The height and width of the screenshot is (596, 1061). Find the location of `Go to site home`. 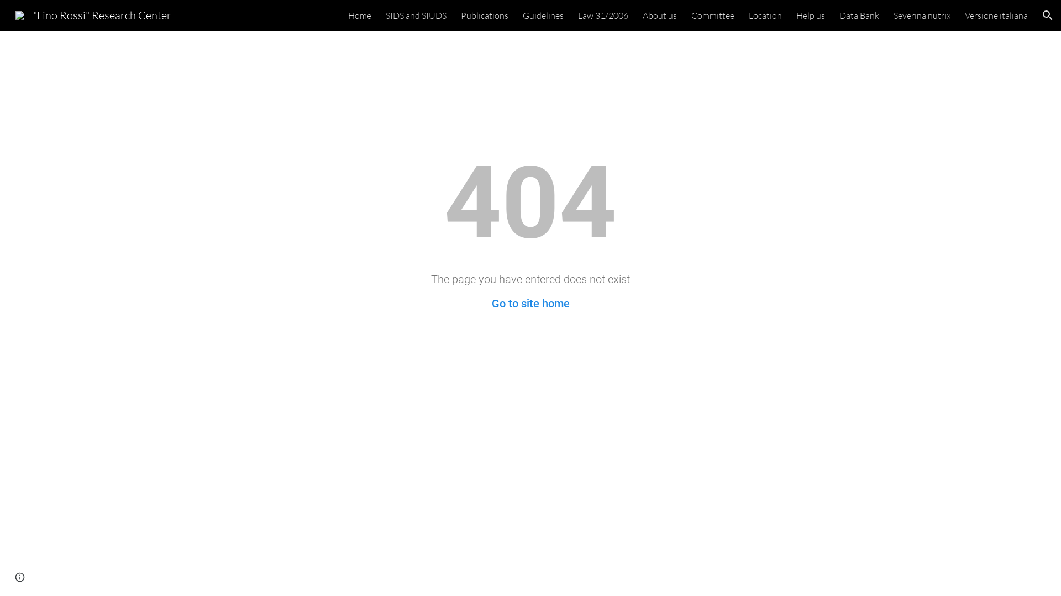

Go to site home is located at coordinates (530, 304).